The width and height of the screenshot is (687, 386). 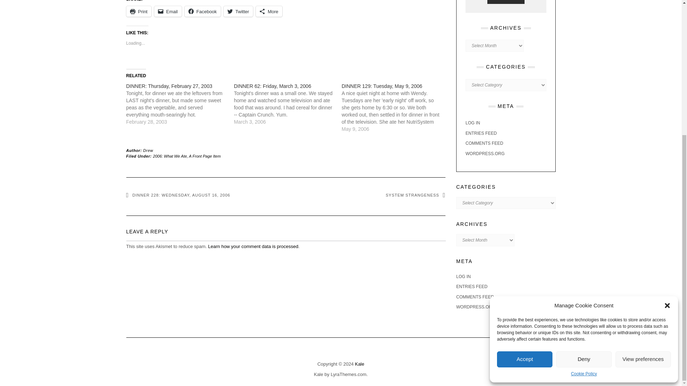 I want to click on Print, so click(x=138, y=11).